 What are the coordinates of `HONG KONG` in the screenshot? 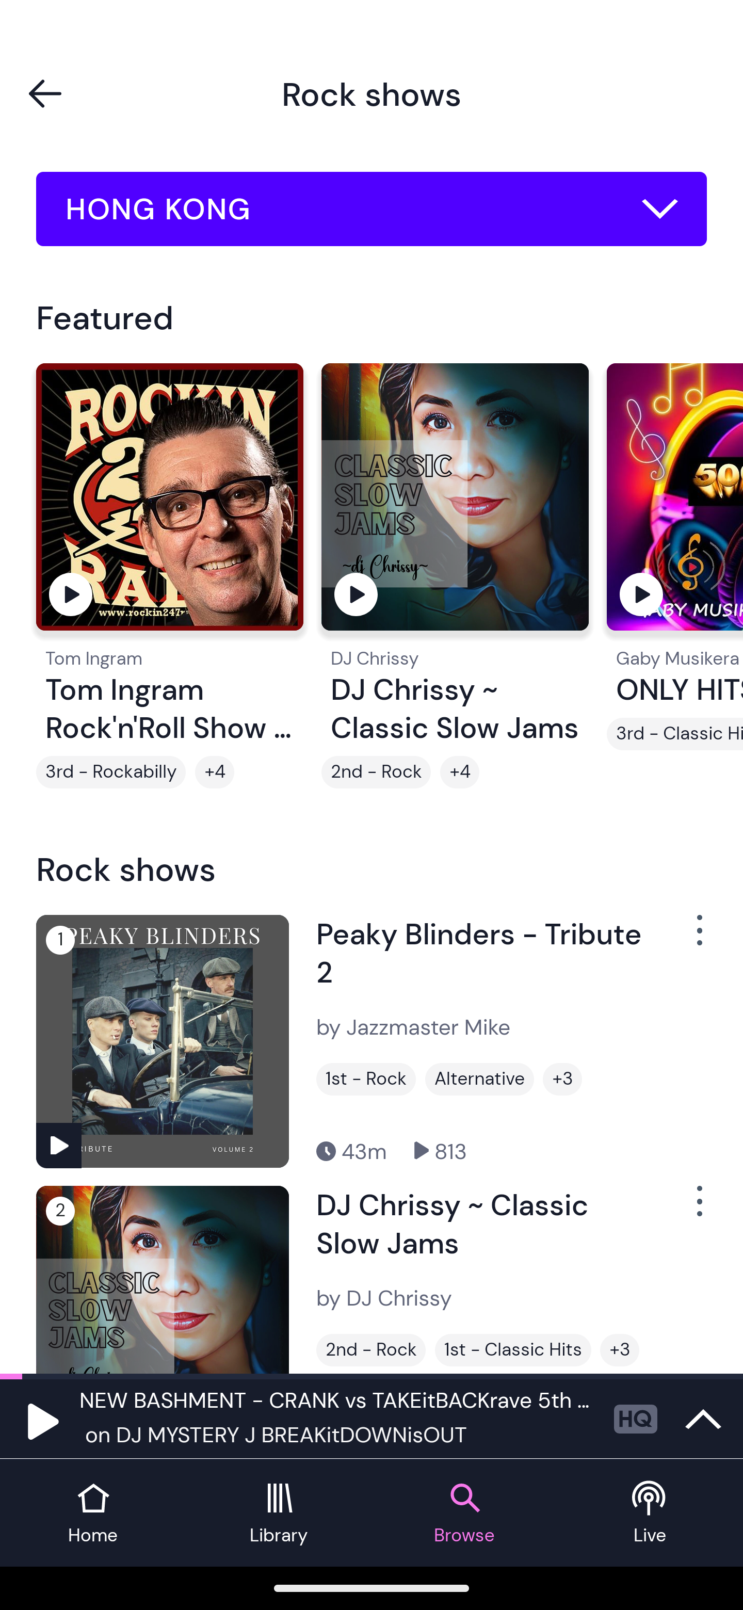 It's located at (372, 209).